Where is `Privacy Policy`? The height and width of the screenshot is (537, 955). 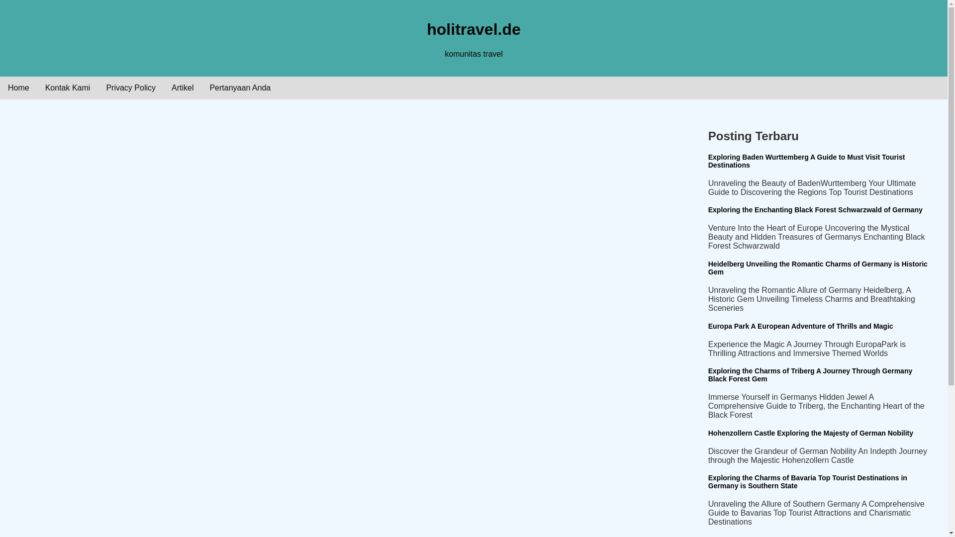
Privacy Policy is located at coordinates (130, 88).